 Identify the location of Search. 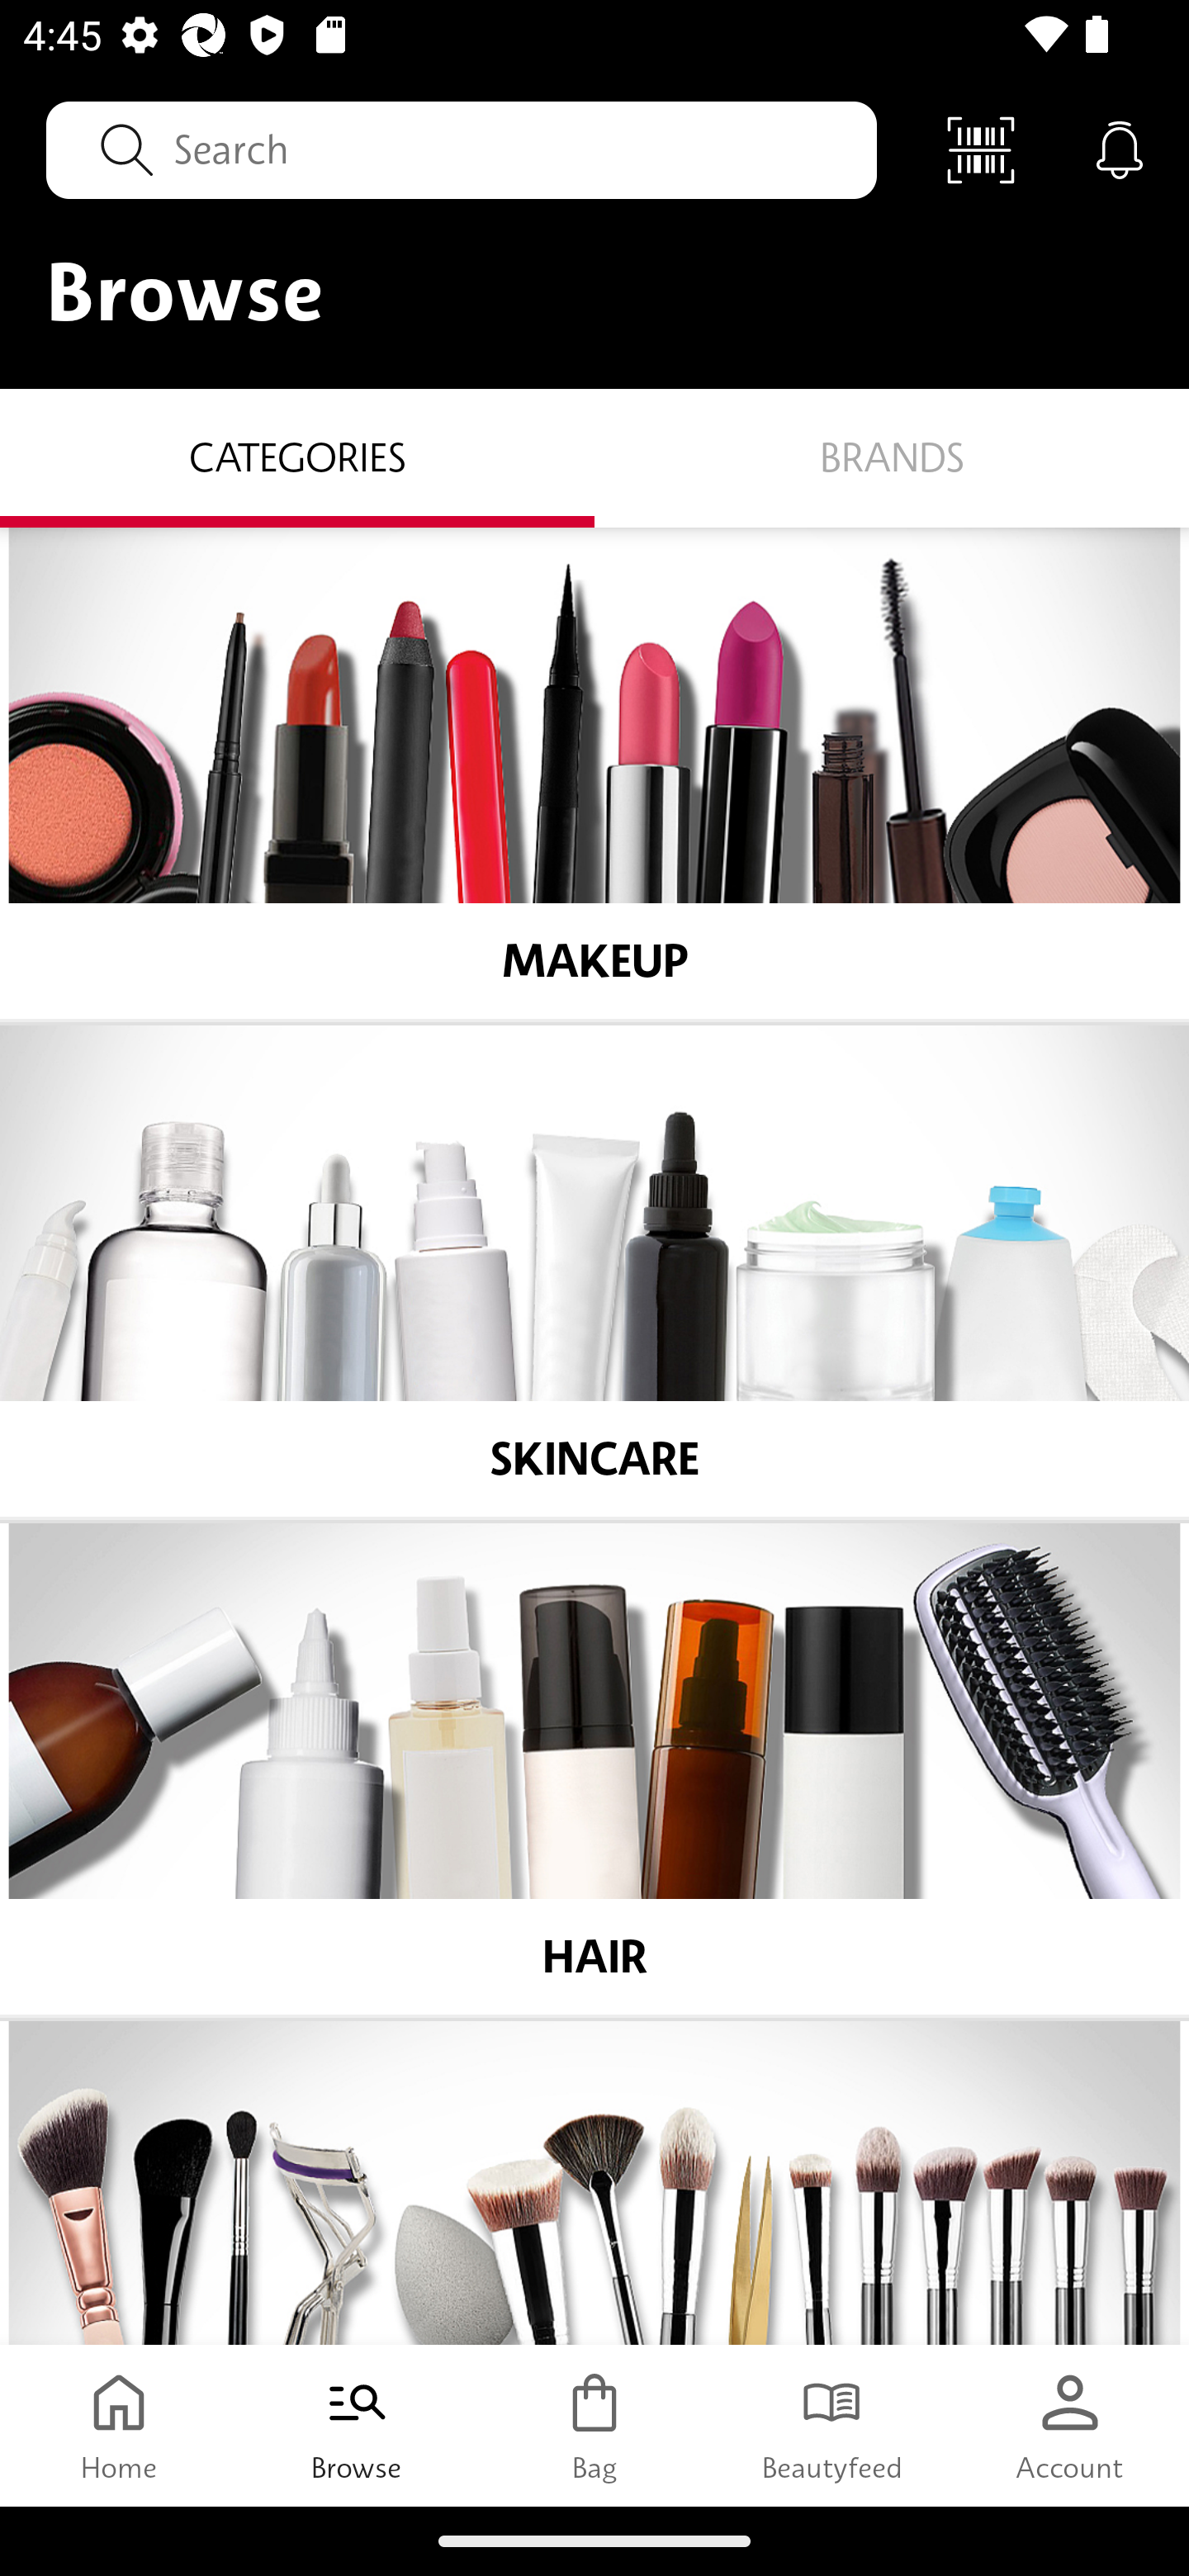
(462, 149).